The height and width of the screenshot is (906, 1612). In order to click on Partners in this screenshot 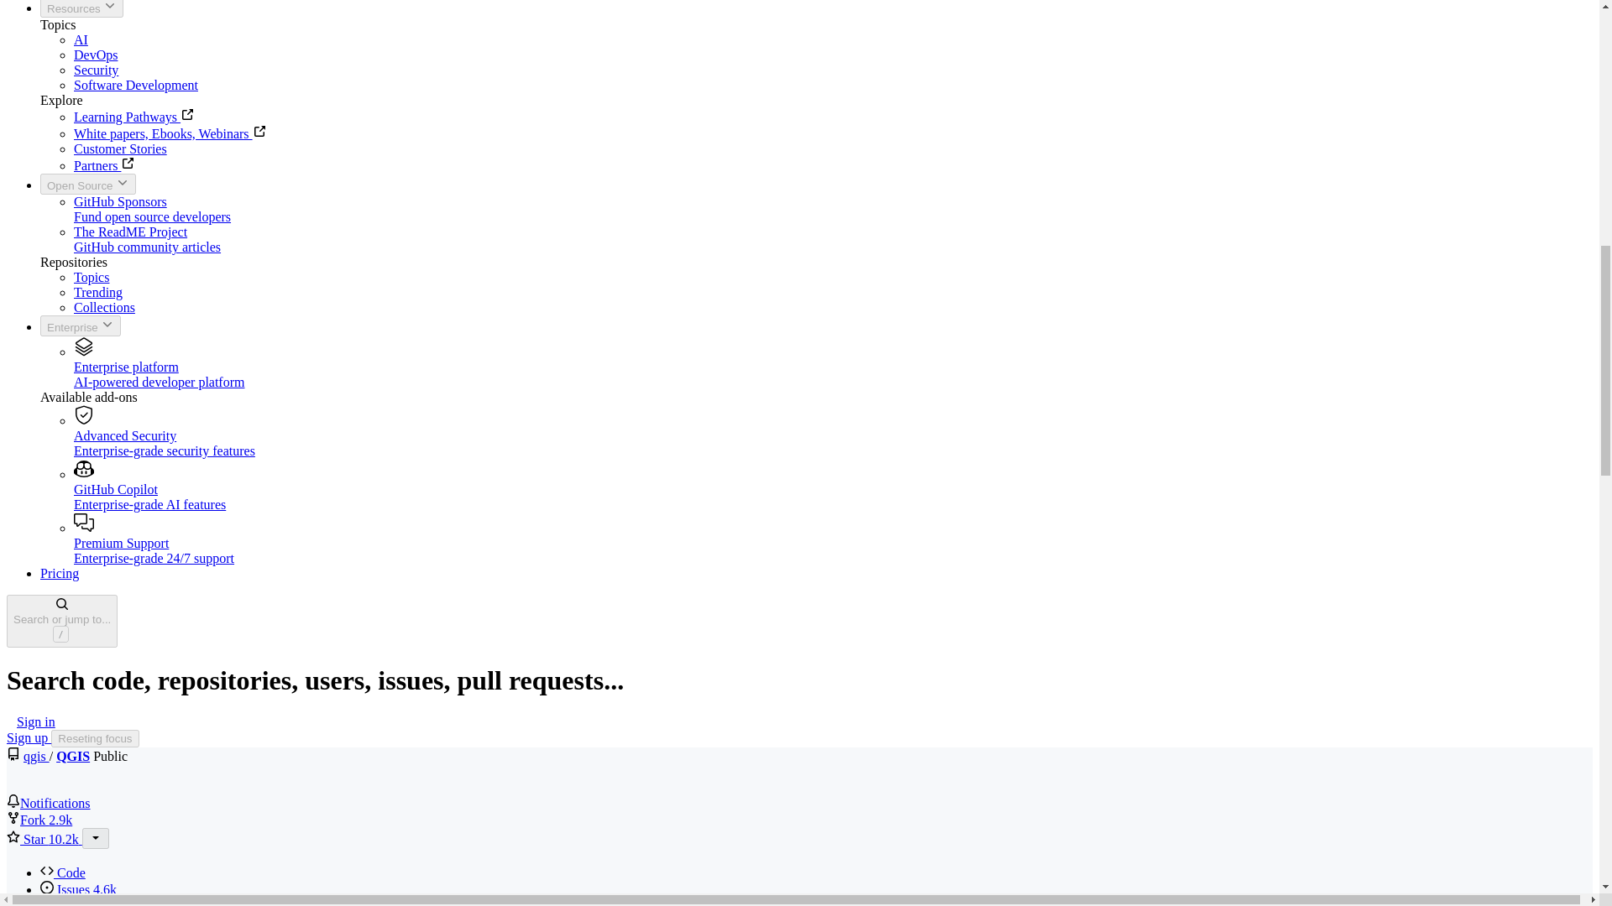, I will do `click(81, 39)`.